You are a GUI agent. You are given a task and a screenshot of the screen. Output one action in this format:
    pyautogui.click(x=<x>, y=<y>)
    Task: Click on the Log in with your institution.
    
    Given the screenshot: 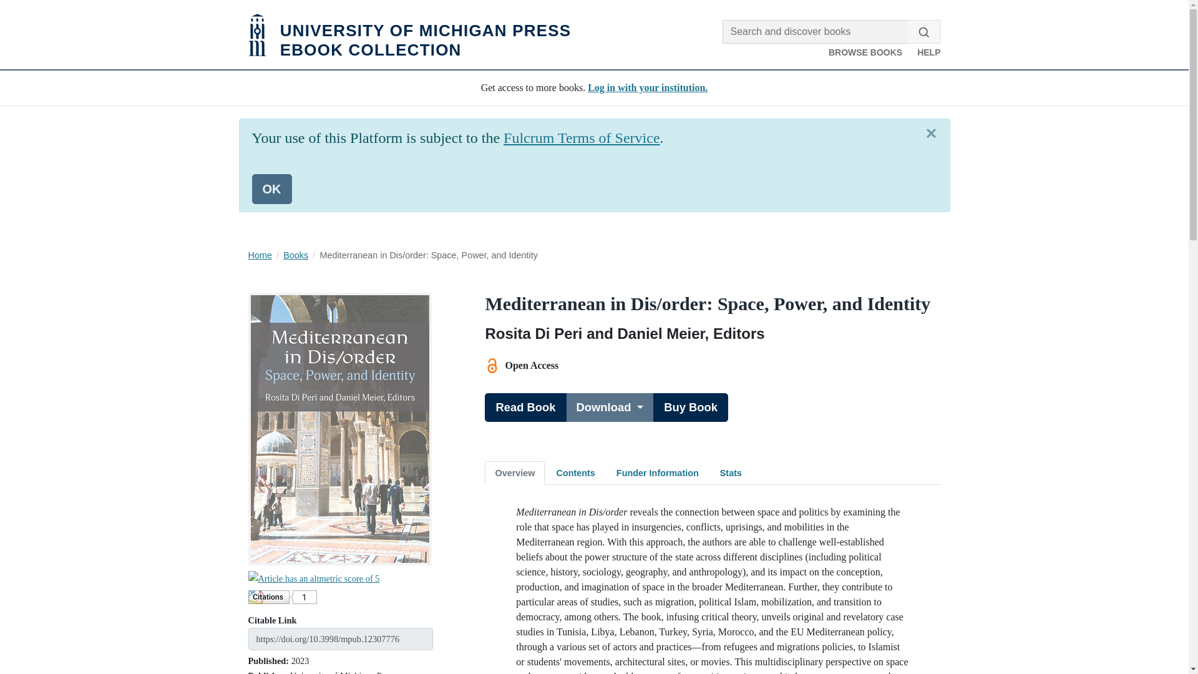 What is the action you would take?
    pyautogui.click(x=648, y=87)
    